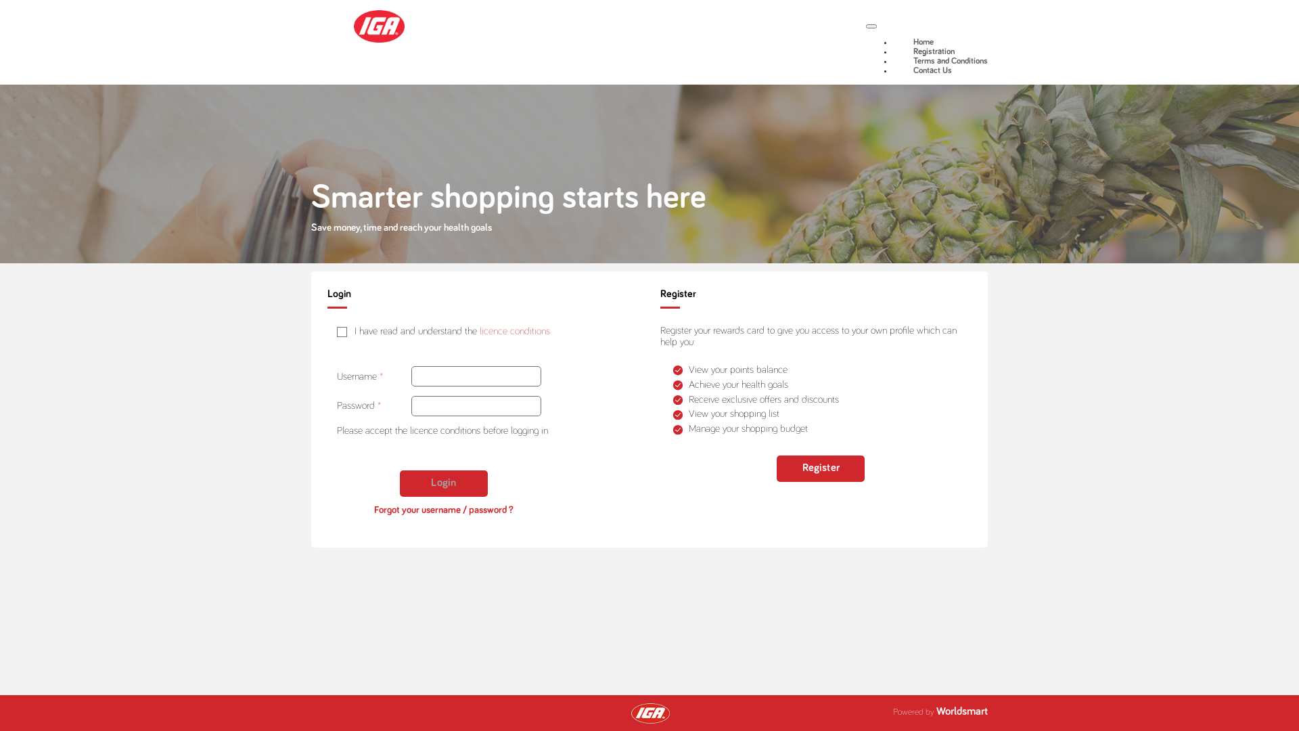 This screenshot has height=731, width=1299. What do you see at coordinates (821, 431) in the screenshot?
I see `Register` at bounding box center [821, 431].